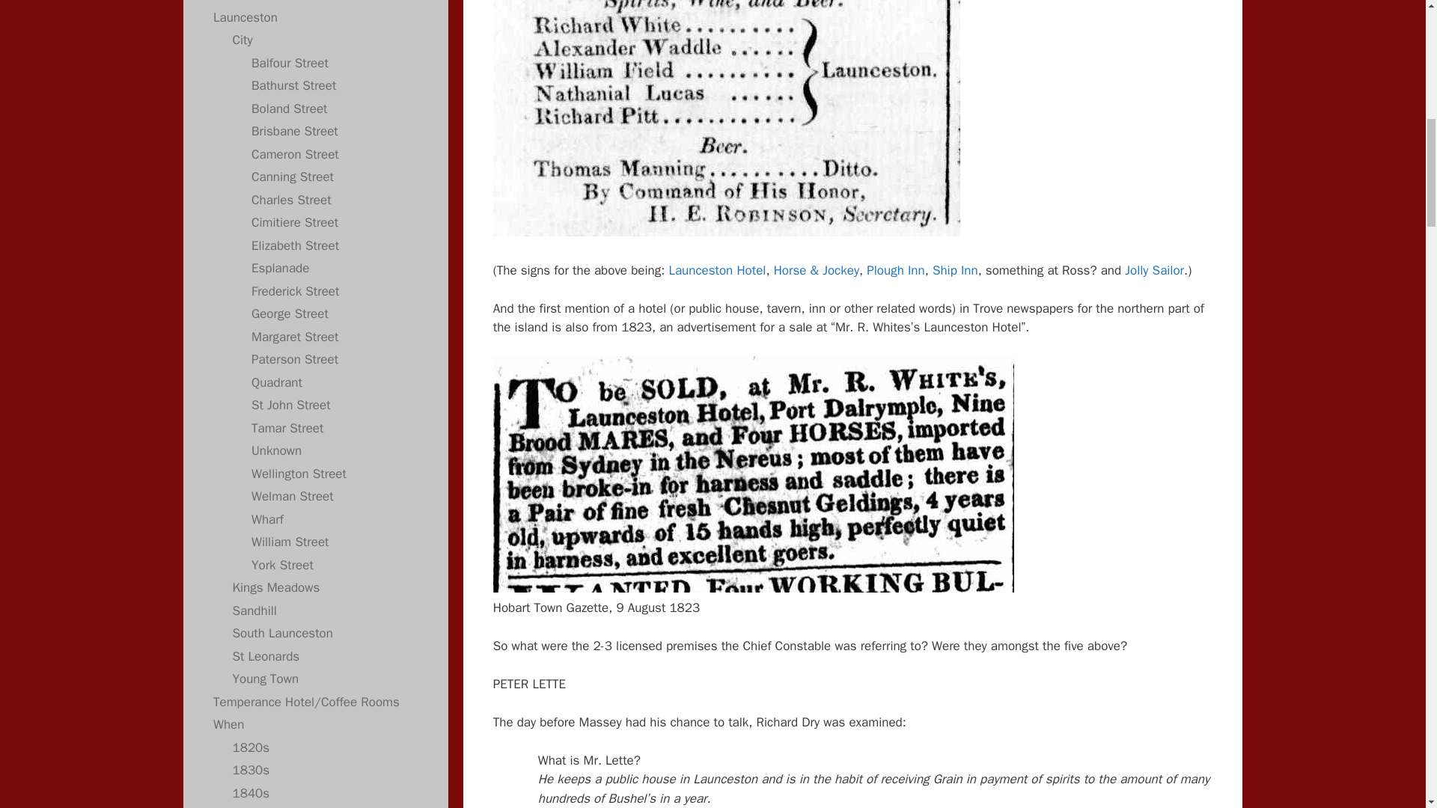  I want to click on Jolly Sailor, so click(1154, 270).